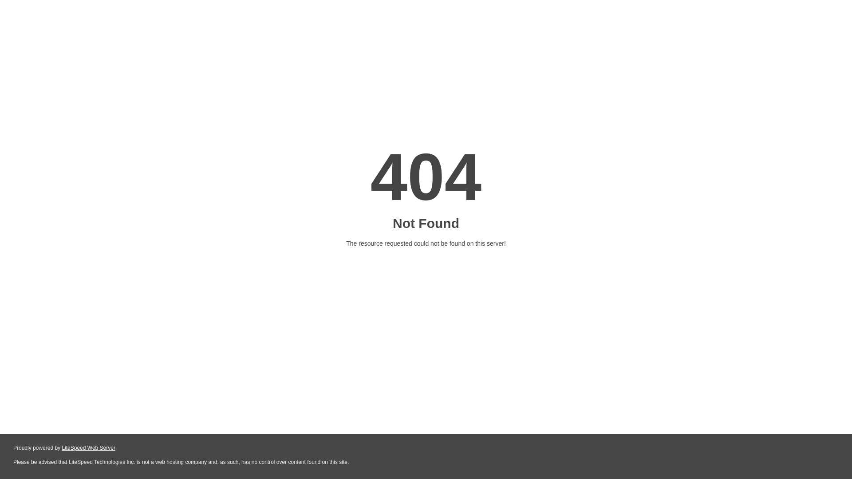 The image size is (852, 479). Describe the element at coordinates (88, 448) in the screenshot. I see `LiteSpeed Web Server` at that location.